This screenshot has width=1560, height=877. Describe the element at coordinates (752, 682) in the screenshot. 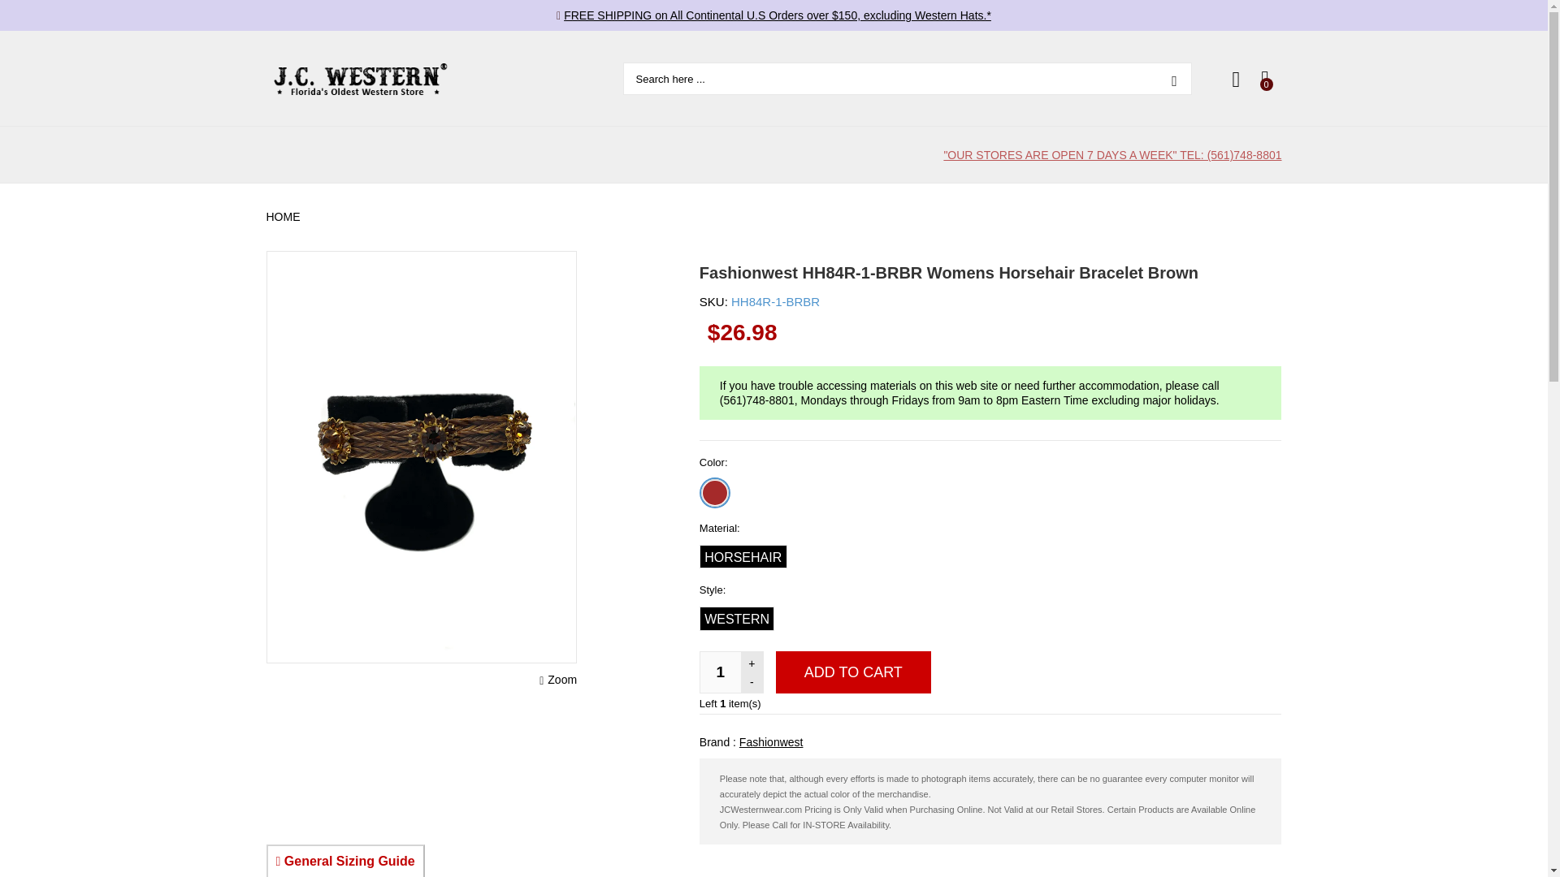

I see `-` at that location.